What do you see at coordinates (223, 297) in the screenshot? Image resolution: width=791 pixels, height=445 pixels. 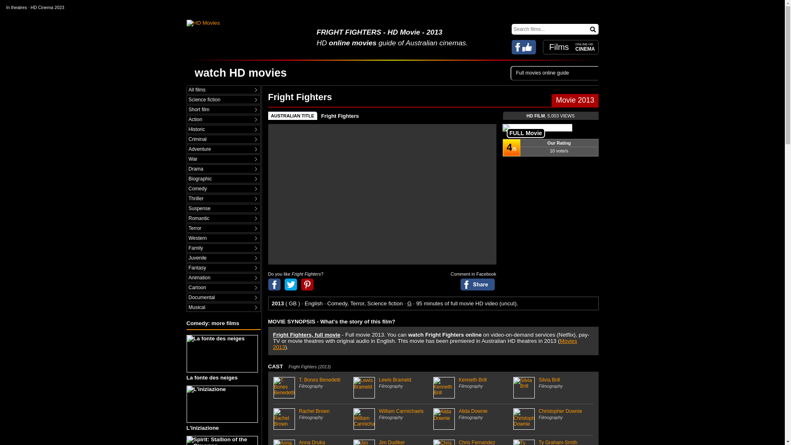 I see `Documental` at bounding box center [223, 297].